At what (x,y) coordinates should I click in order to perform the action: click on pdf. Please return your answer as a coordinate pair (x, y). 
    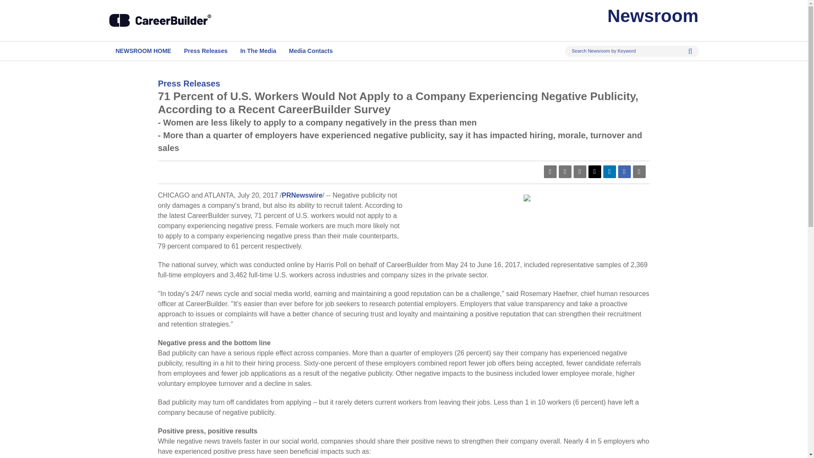
    Looking at the image, I should click on (549, 171).